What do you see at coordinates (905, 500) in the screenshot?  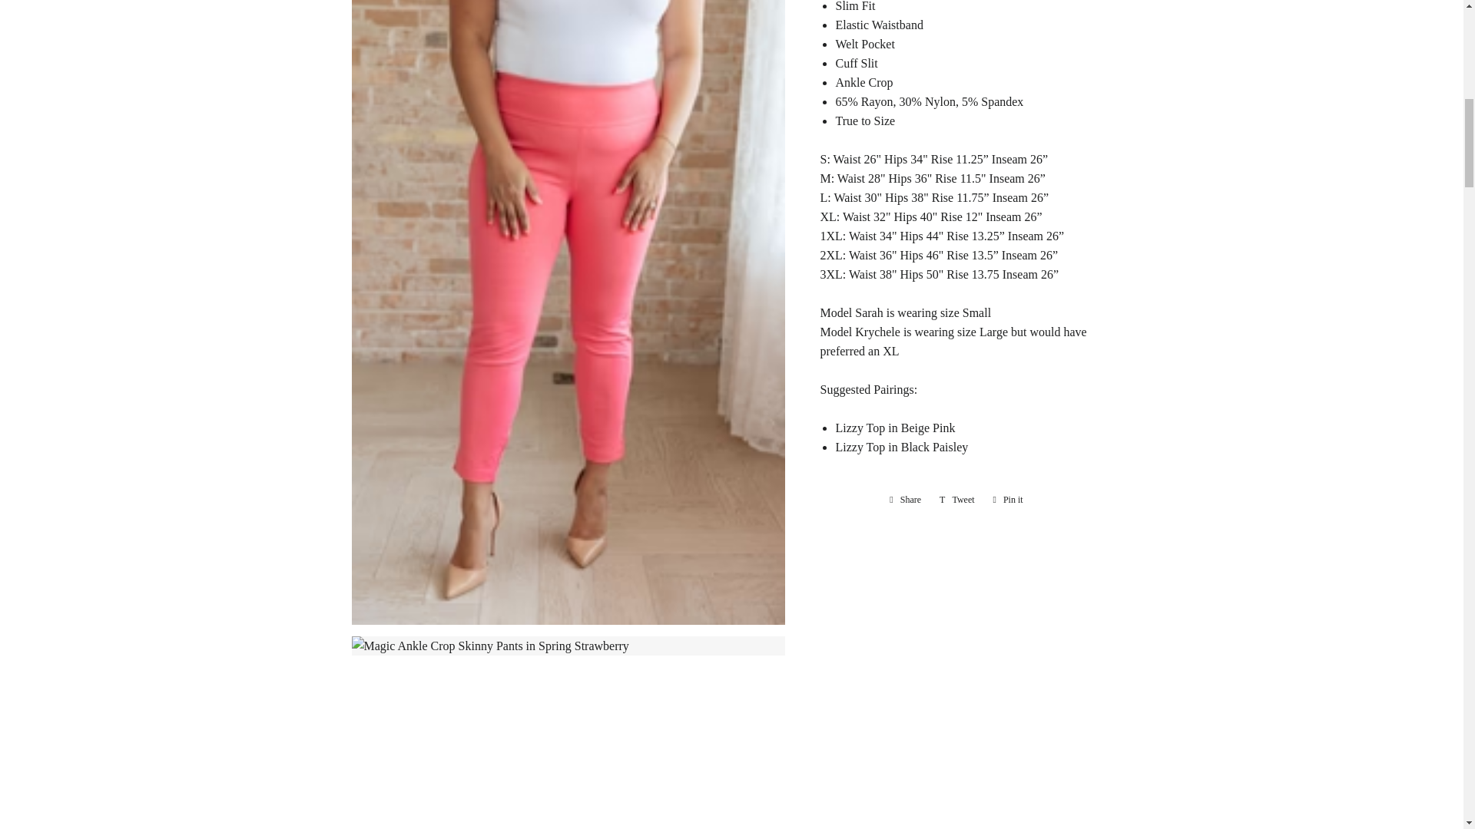 I see `Share on Facebook` at bounding box center [905, 500].